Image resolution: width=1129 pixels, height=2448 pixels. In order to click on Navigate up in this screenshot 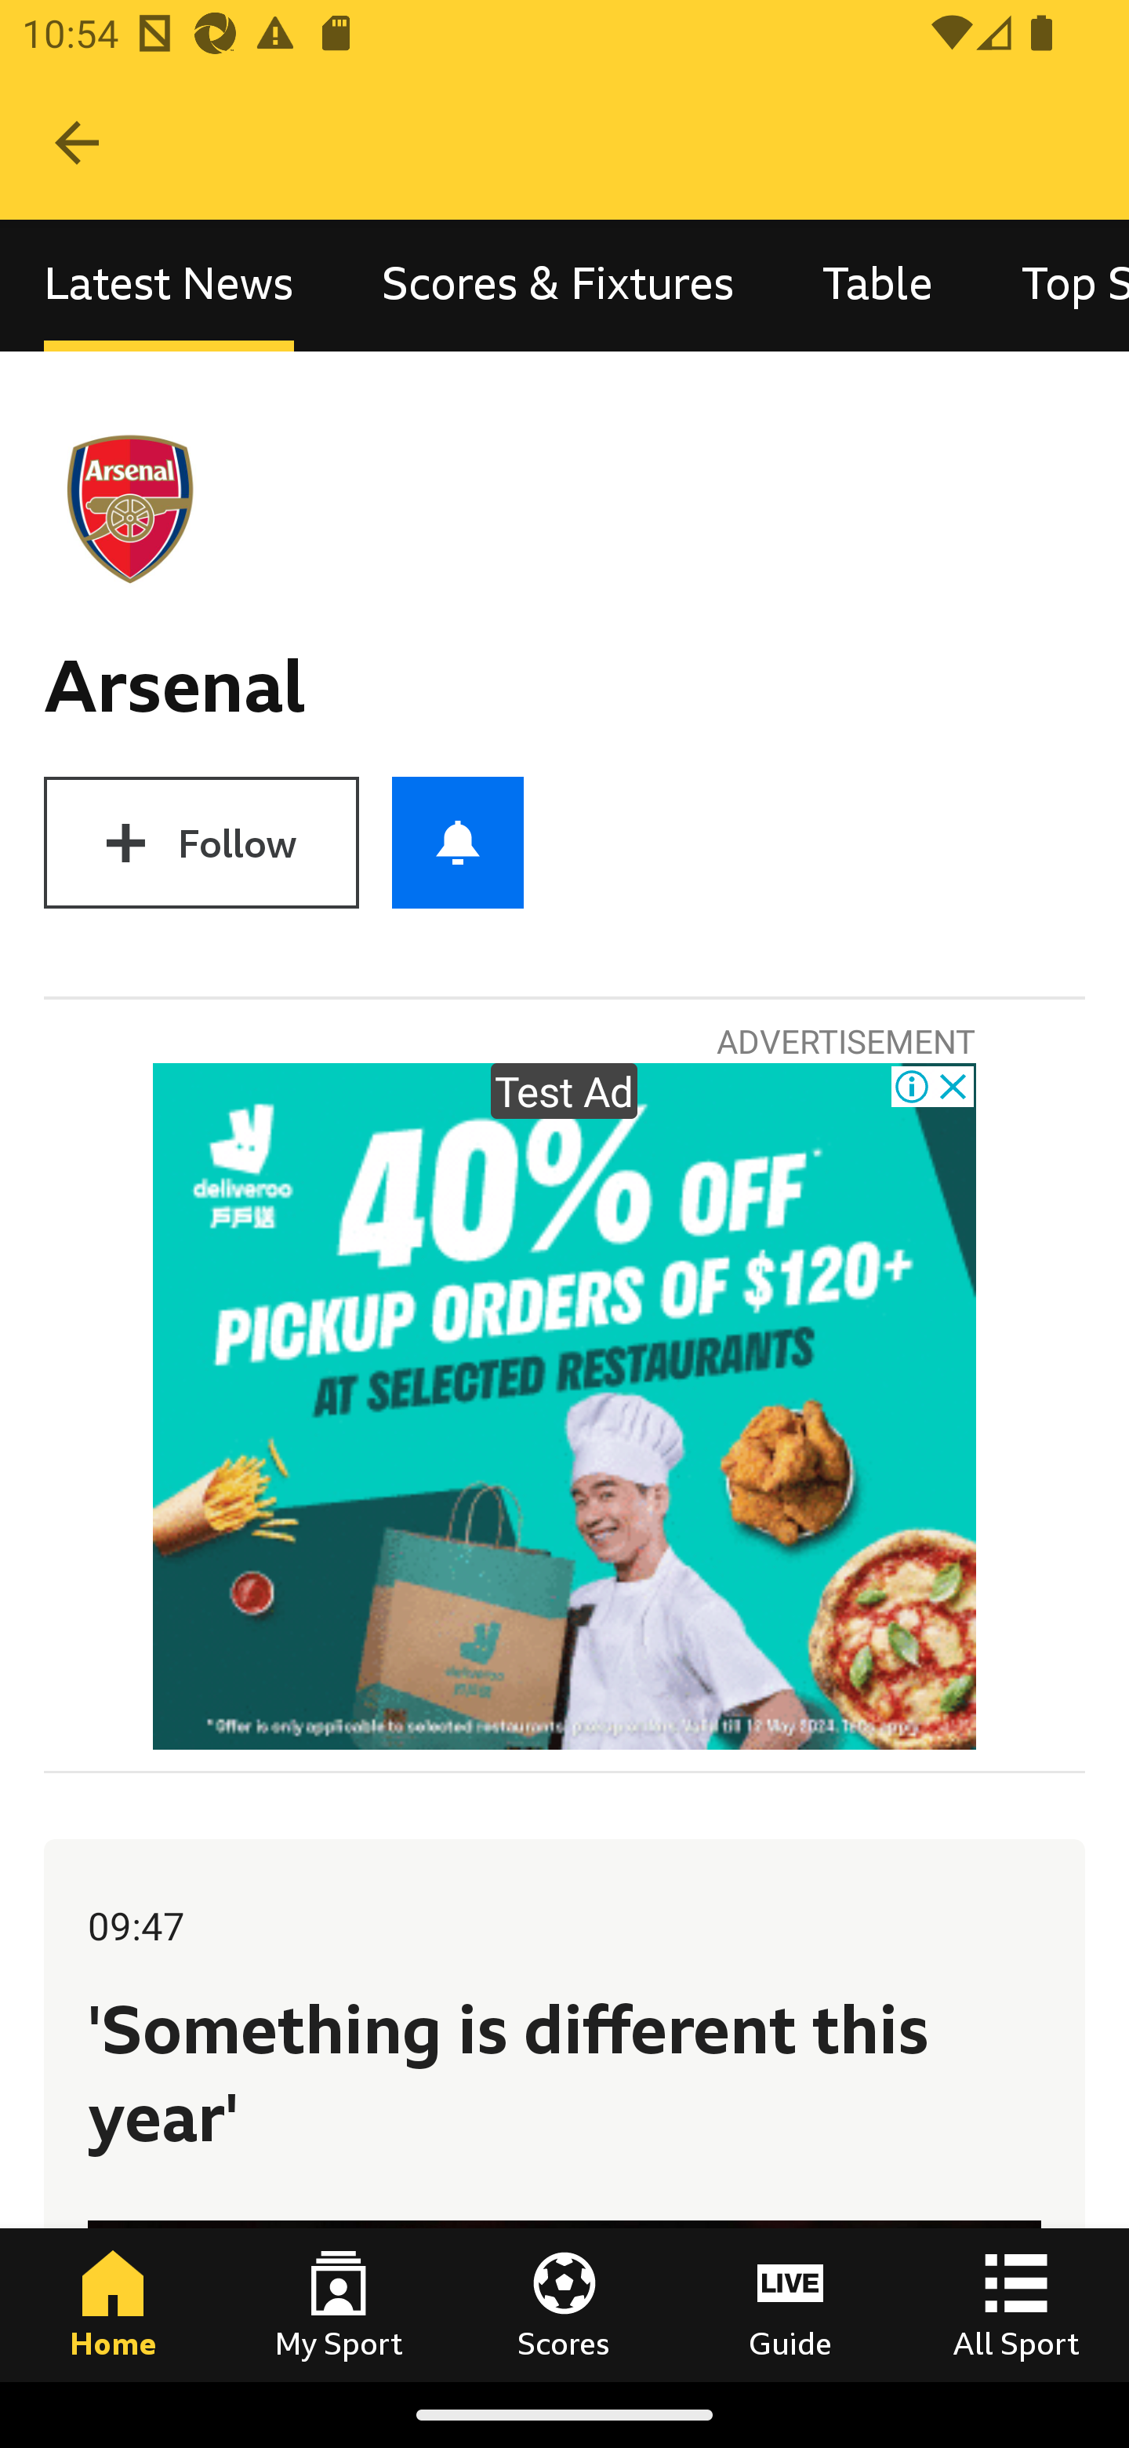, I will do `click(77, 143)`.